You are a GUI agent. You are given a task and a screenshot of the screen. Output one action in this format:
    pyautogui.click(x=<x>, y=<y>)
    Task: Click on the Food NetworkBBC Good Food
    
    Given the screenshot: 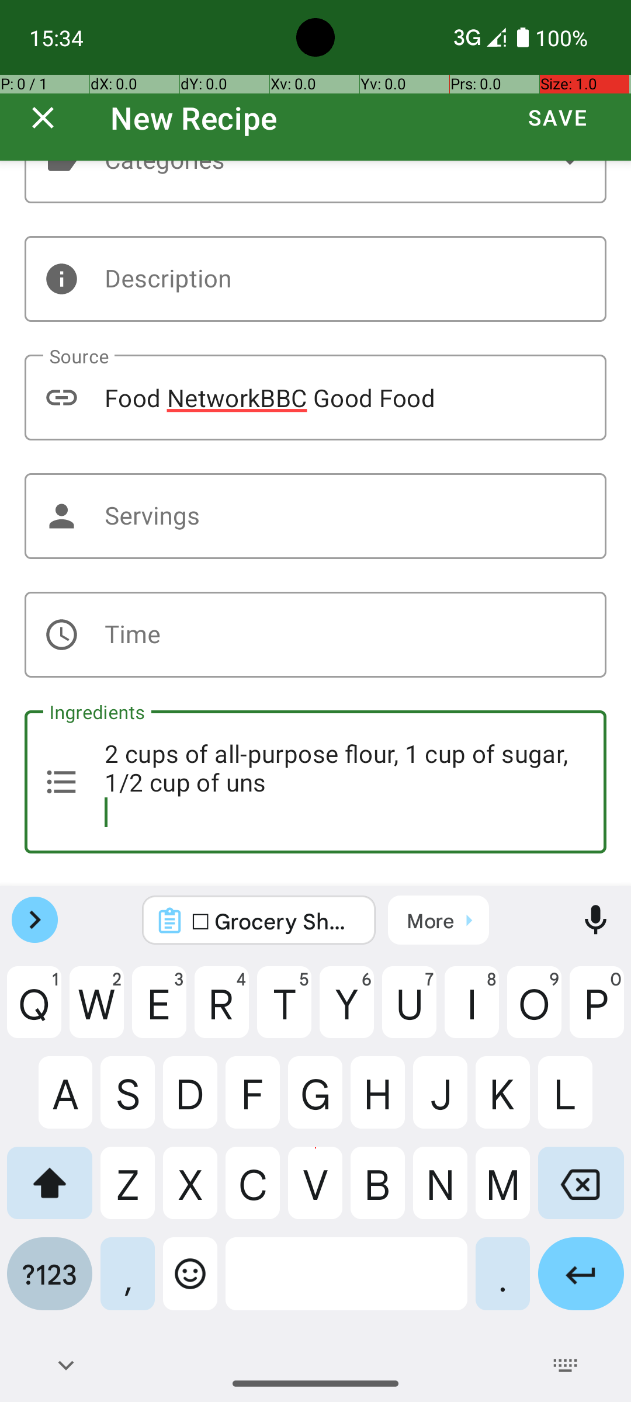 What is the action you would take?
    pyautogui.click(x=315, y=397)
    